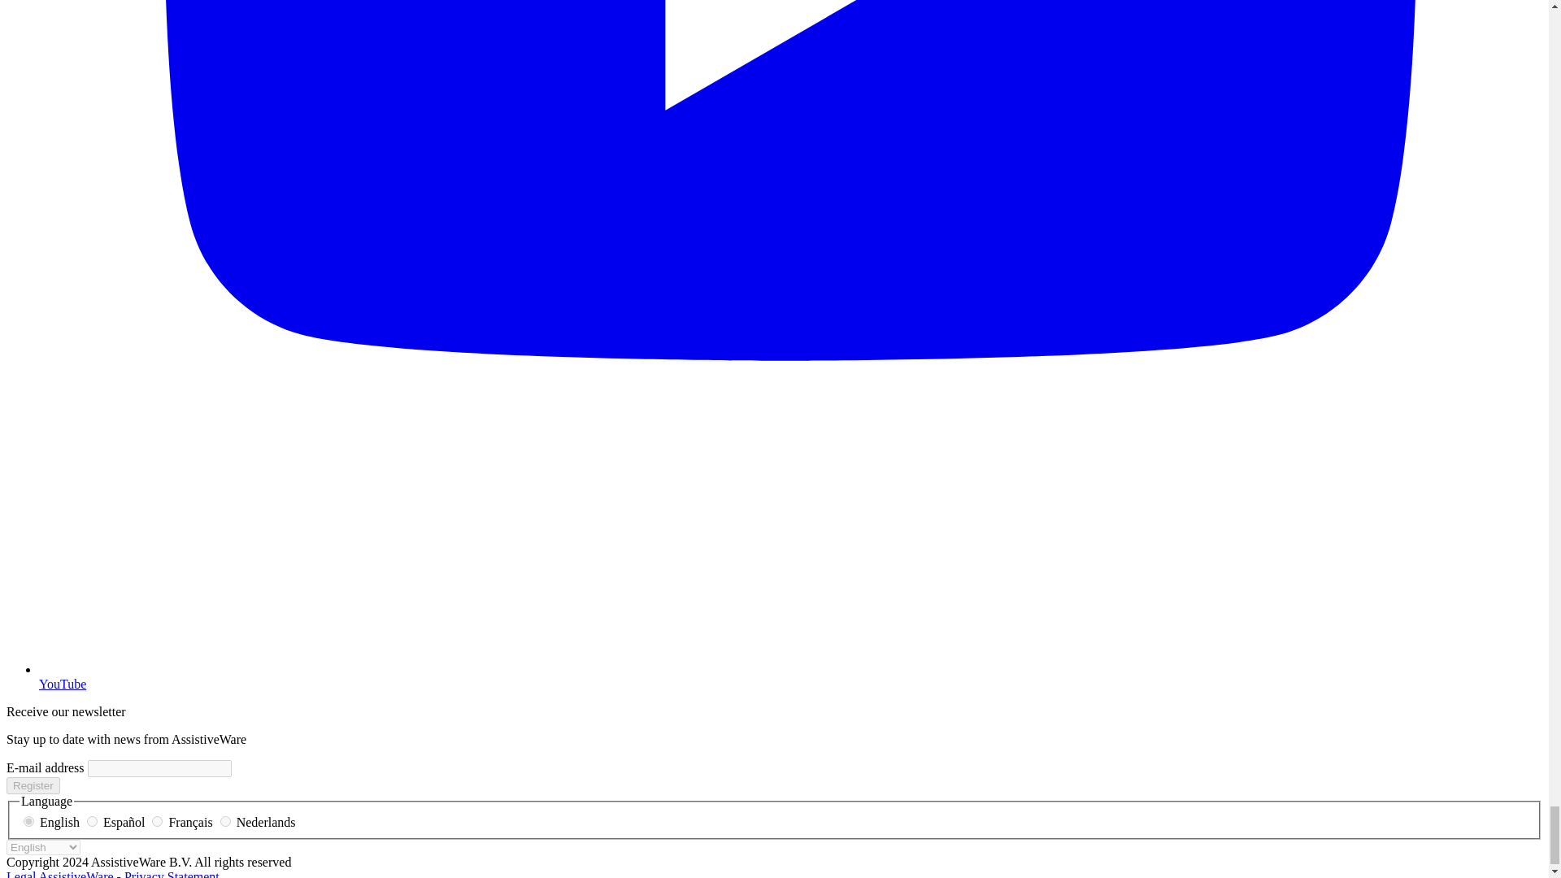 This screenshot has height=878, width=1561. Describe the element at coordinates (156, 821) in the screenshot. I see `French` at that location.